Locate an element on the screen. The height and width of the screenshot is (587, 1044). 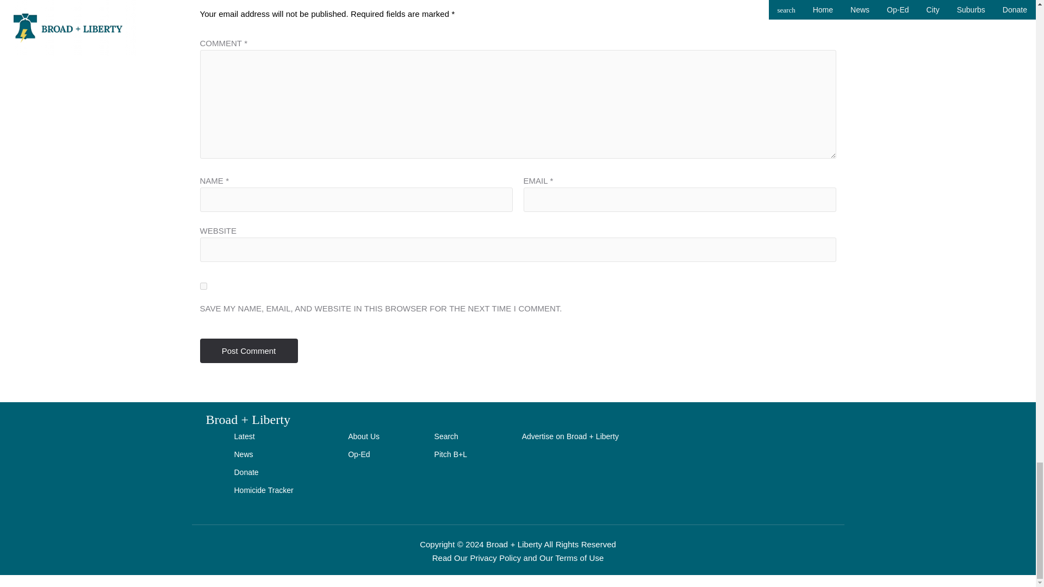
yes is located at coordinates (203, 286).